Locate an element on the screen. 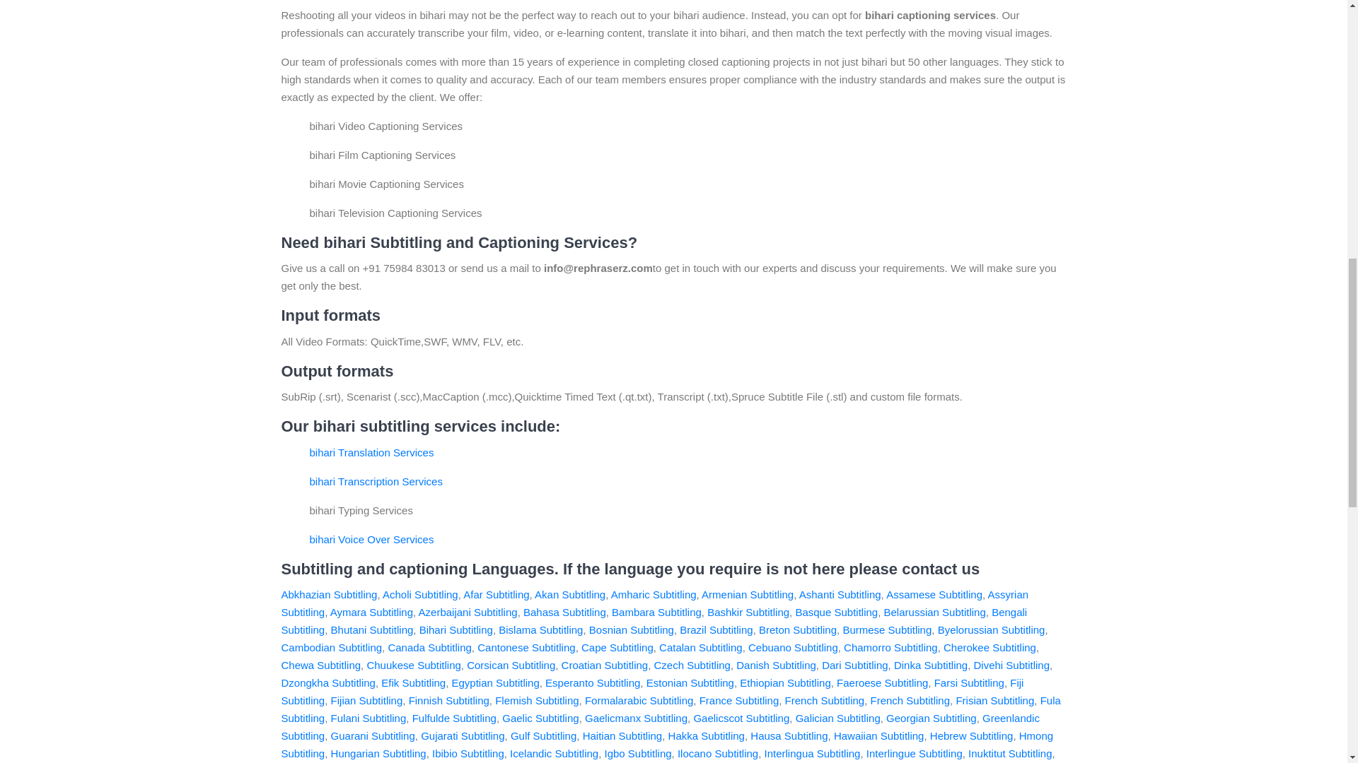 This screenshot has width=1358, height=763. Bhutani is located at coordinates (372, 629).